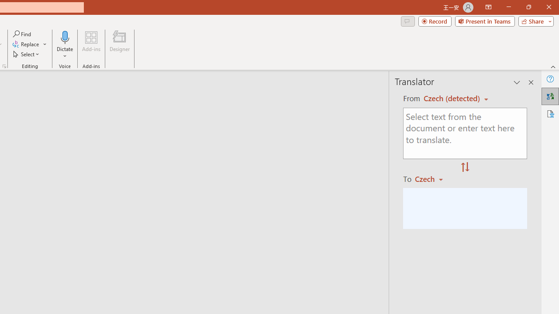 Image resolution: width=559 pixels, height=314 pixels. I want to click on Restore Down, so click(528, 7).